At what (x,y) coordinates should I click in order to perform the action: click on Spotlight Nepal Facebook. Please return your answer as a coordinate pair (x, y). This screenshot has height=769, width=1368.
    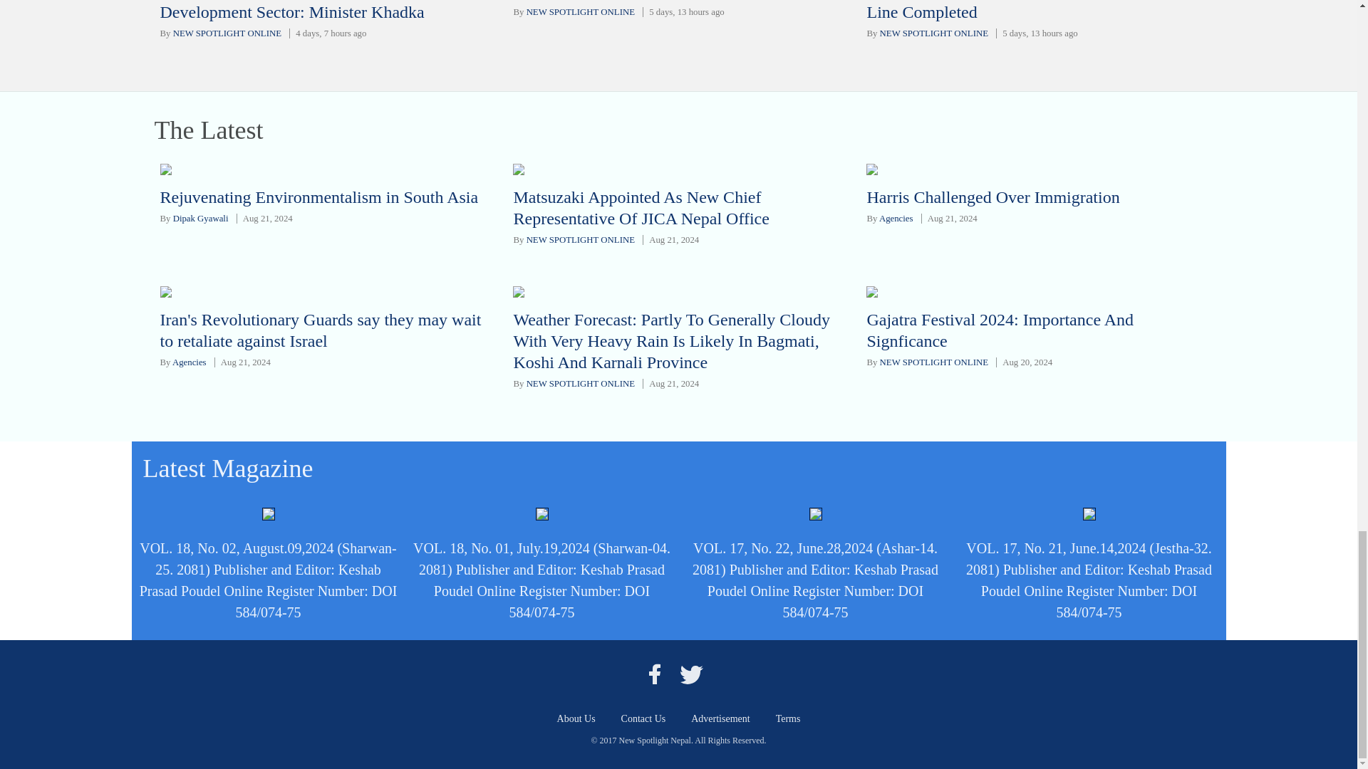
    Looking at the image, I should click on (654, 674).